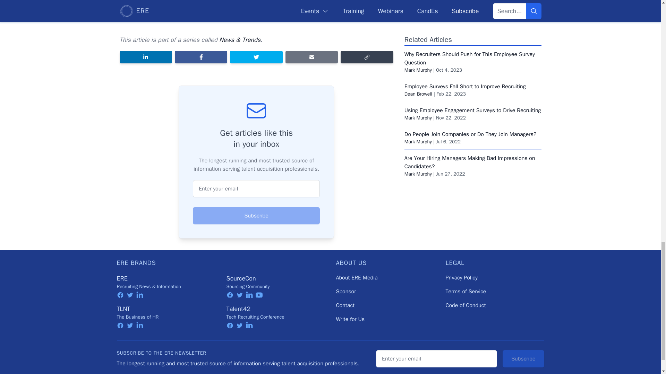  What do you see at coordinates (418, 114) in the screenshot?
I see `Mark Murphy` at bounding box center [418, 114].